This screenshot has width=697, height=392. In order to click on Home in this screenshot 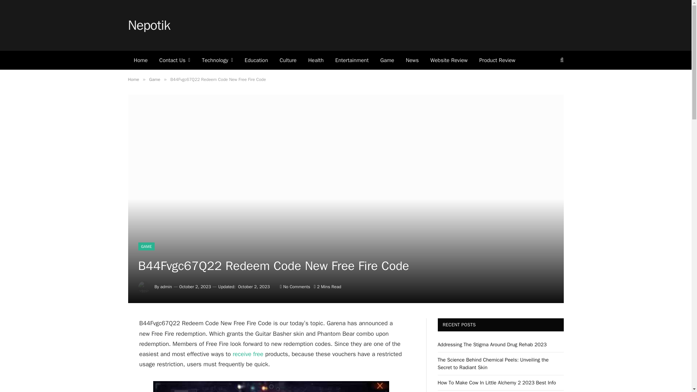, I will do `click(140, 60)`.